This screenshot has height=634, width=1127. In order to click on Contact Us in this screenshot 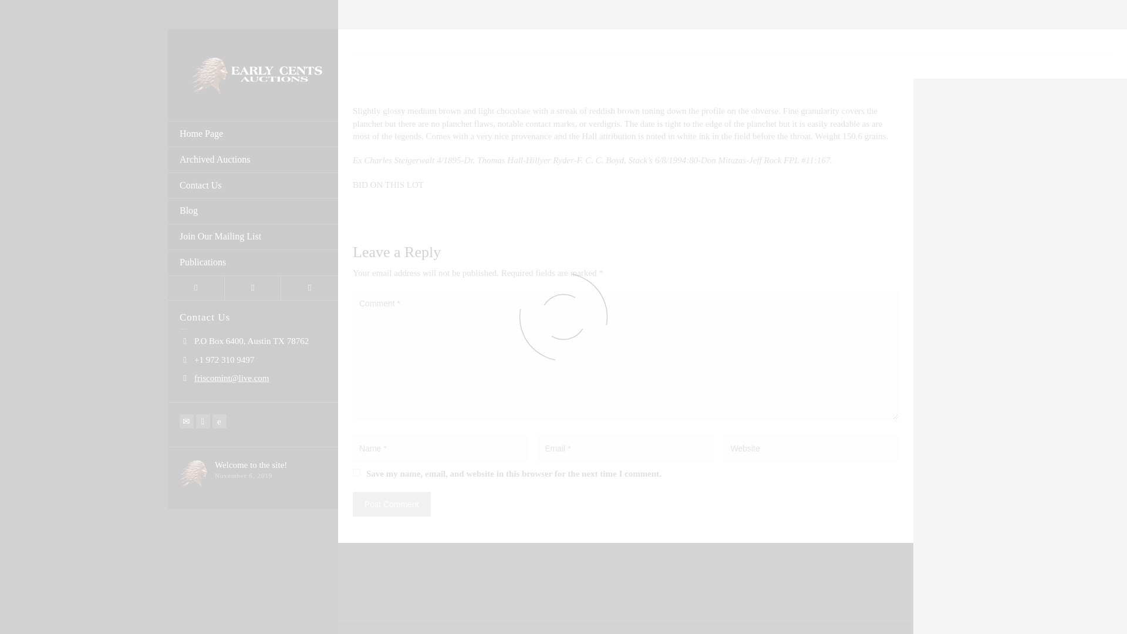, I will do `click(253, 186)`.